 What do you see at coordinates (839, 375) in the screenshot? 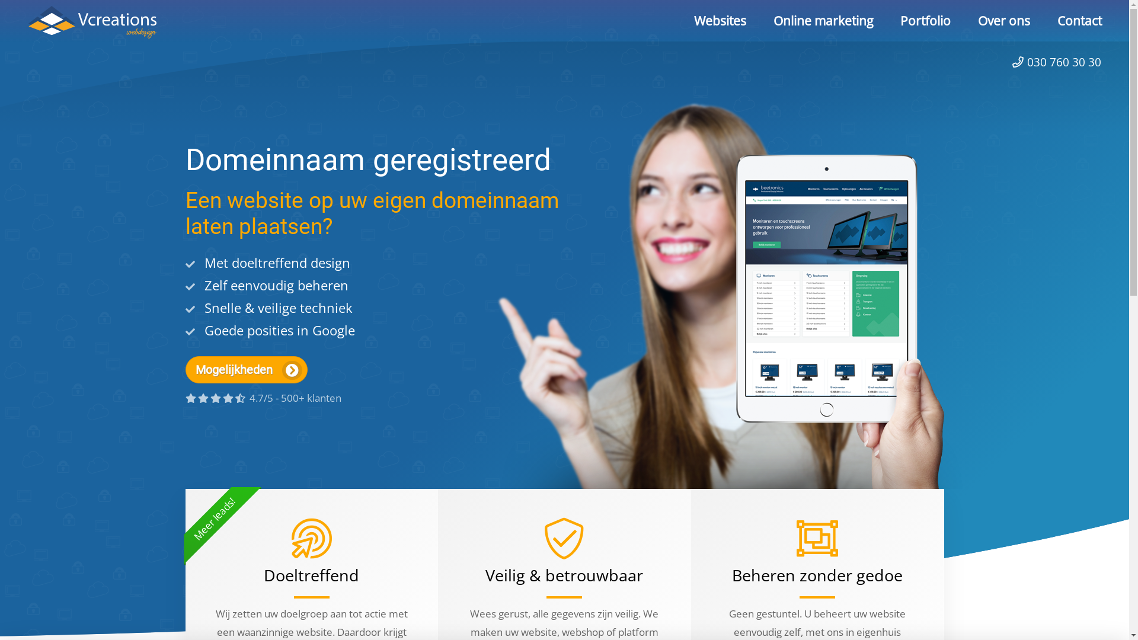
I see `Rotterdam webdesign` at bounding box center [839, 375].